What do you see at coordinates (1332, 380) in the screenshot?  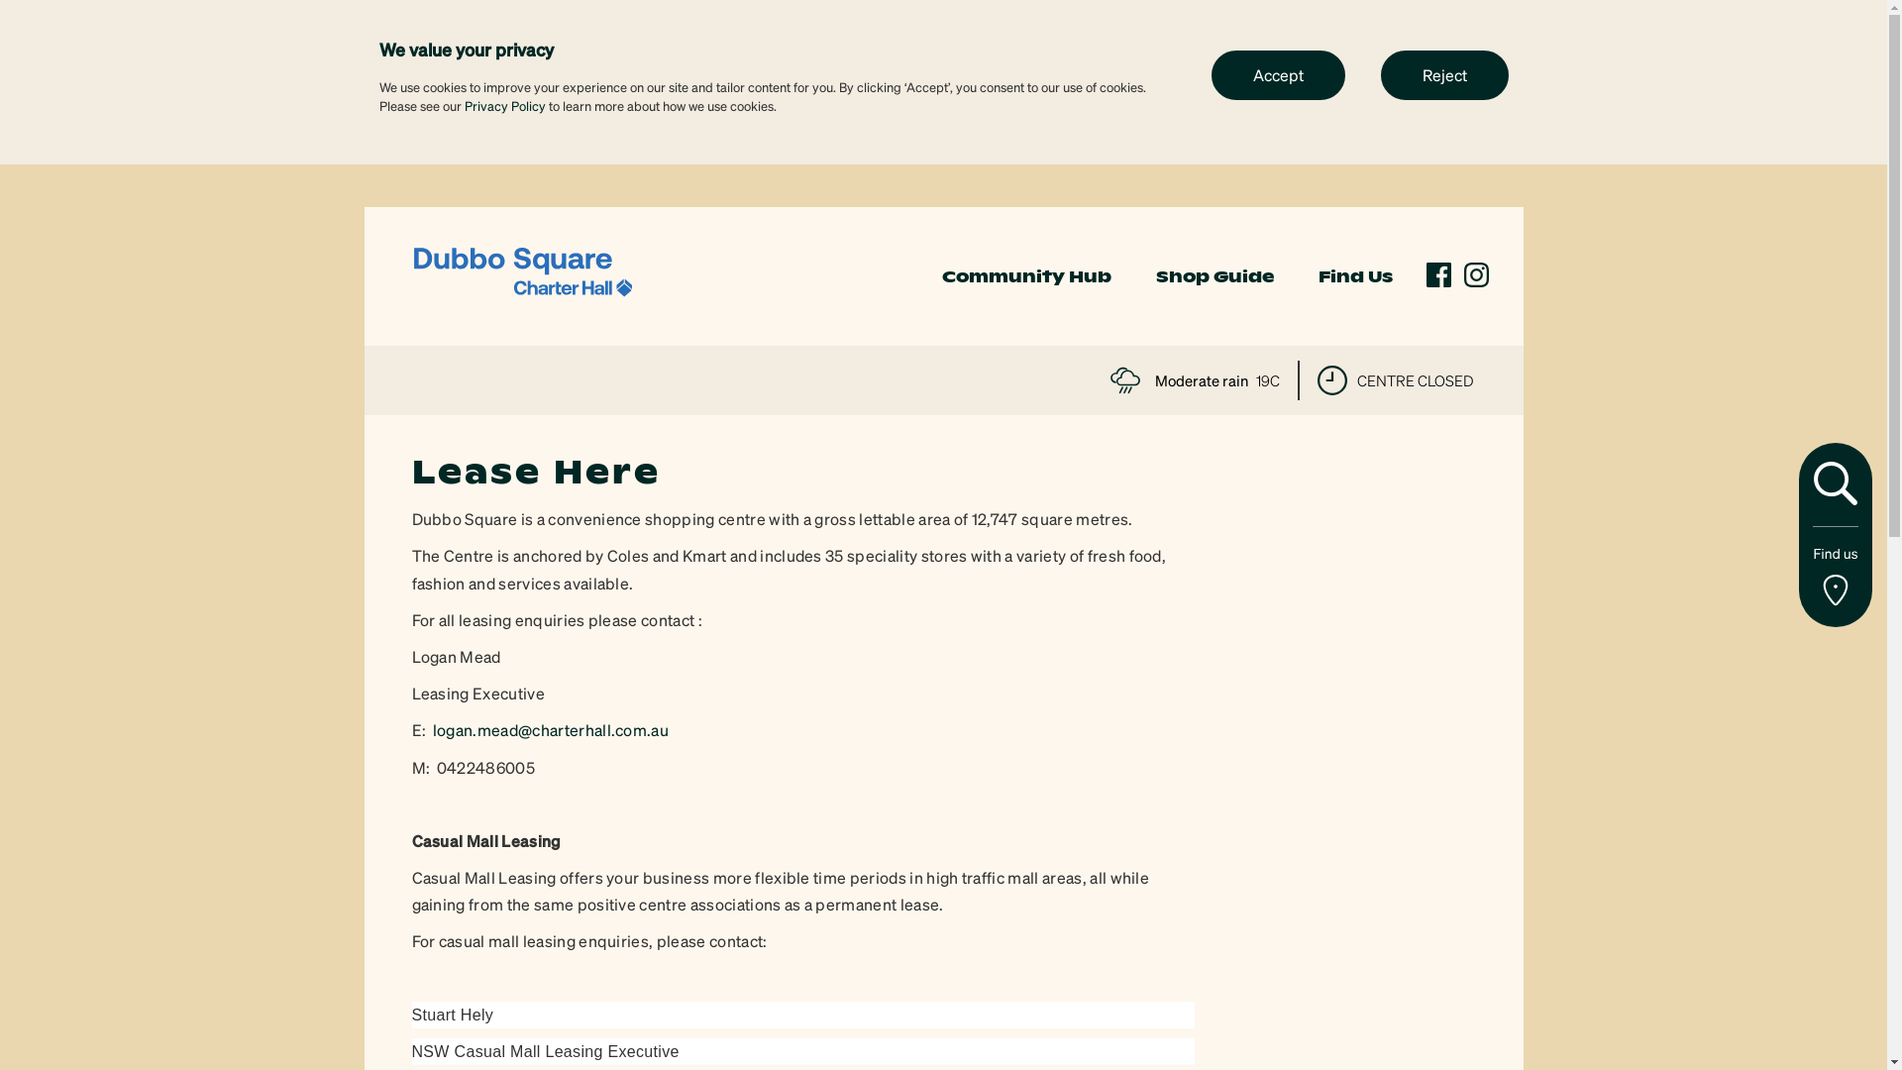 I see `time` at bounding box center [1332, 380].